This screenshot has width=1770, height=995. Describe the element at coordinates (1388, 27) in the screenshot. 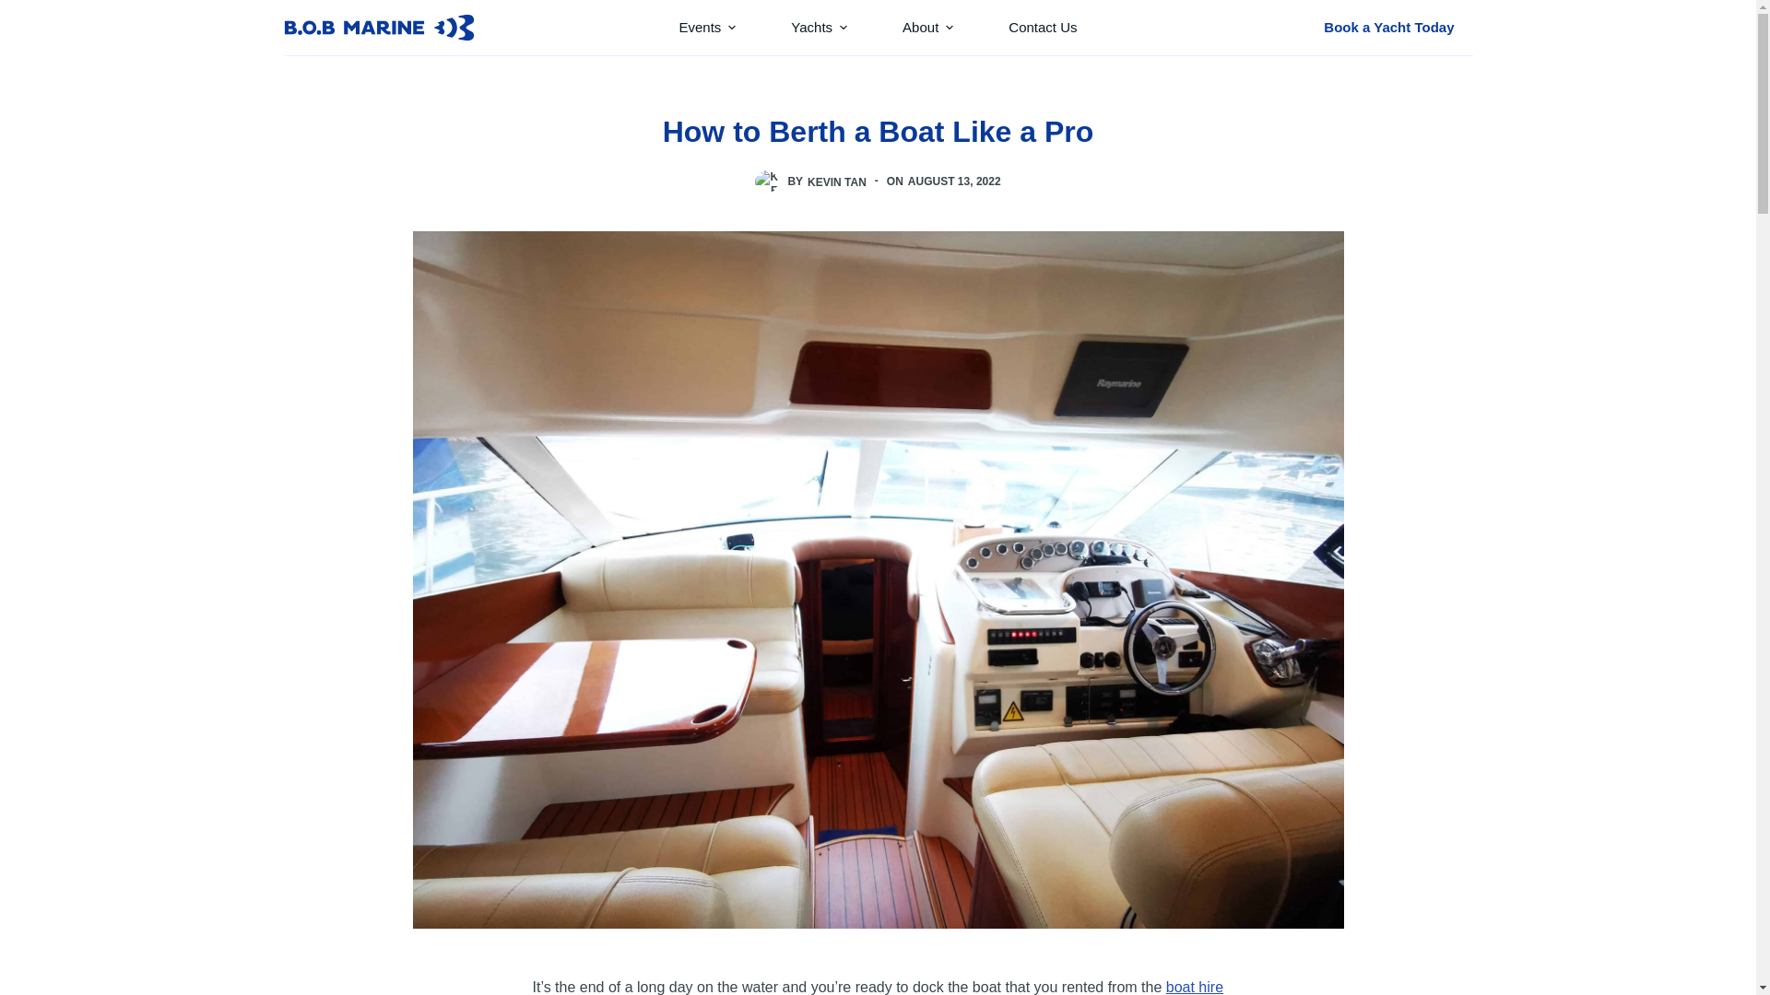

I see `Book a Yacht Today` at that location.